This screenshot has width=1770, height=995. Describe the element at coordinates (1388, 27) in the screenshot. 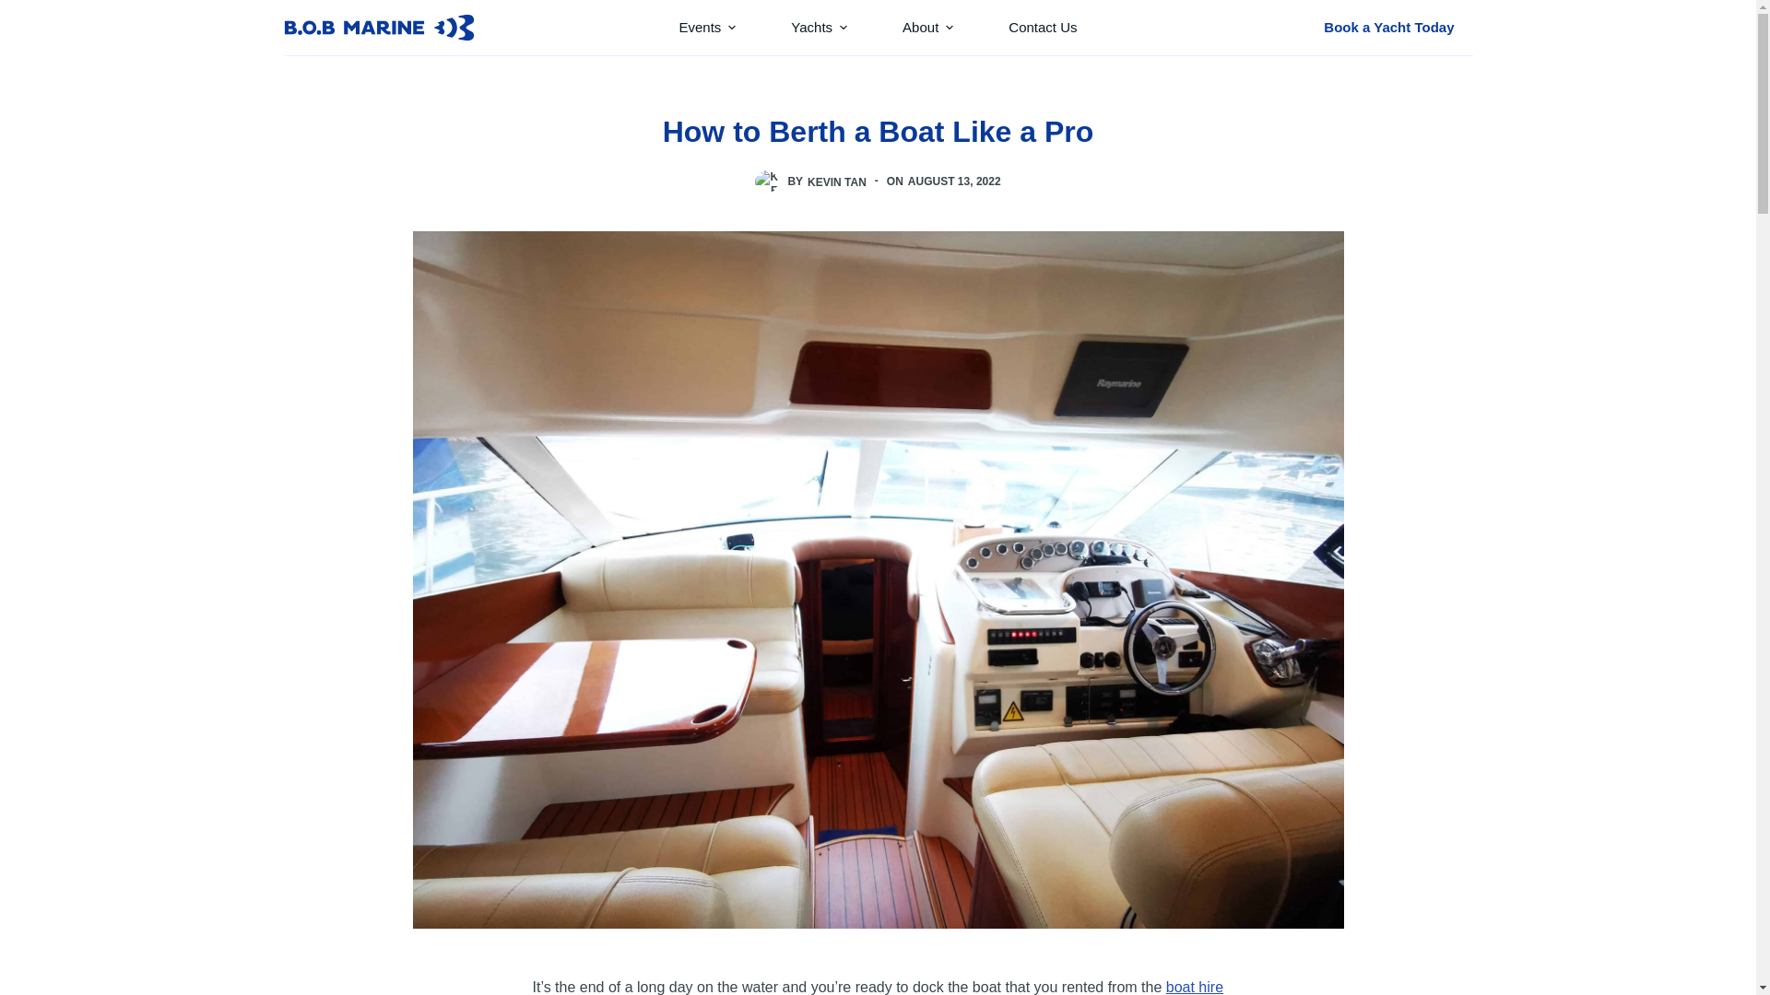

I see `Book a Yacht Today` at that location.